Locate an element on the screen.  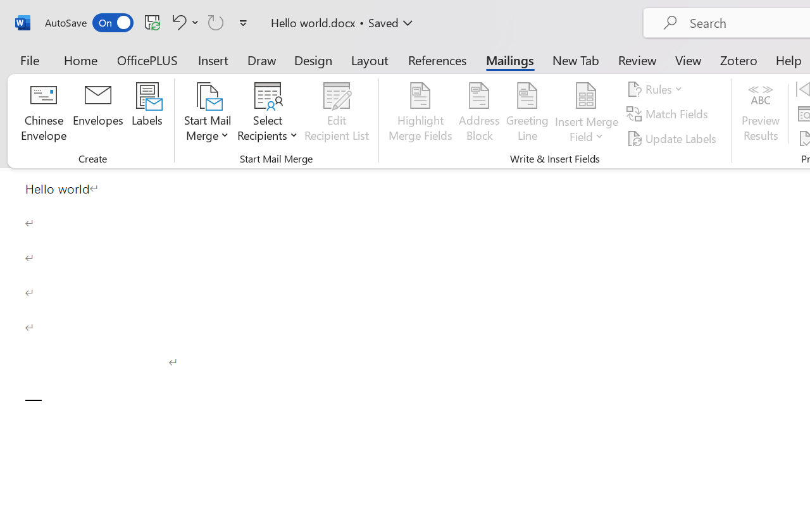
Chinese Envelope... is located at coordinates (43, 114).